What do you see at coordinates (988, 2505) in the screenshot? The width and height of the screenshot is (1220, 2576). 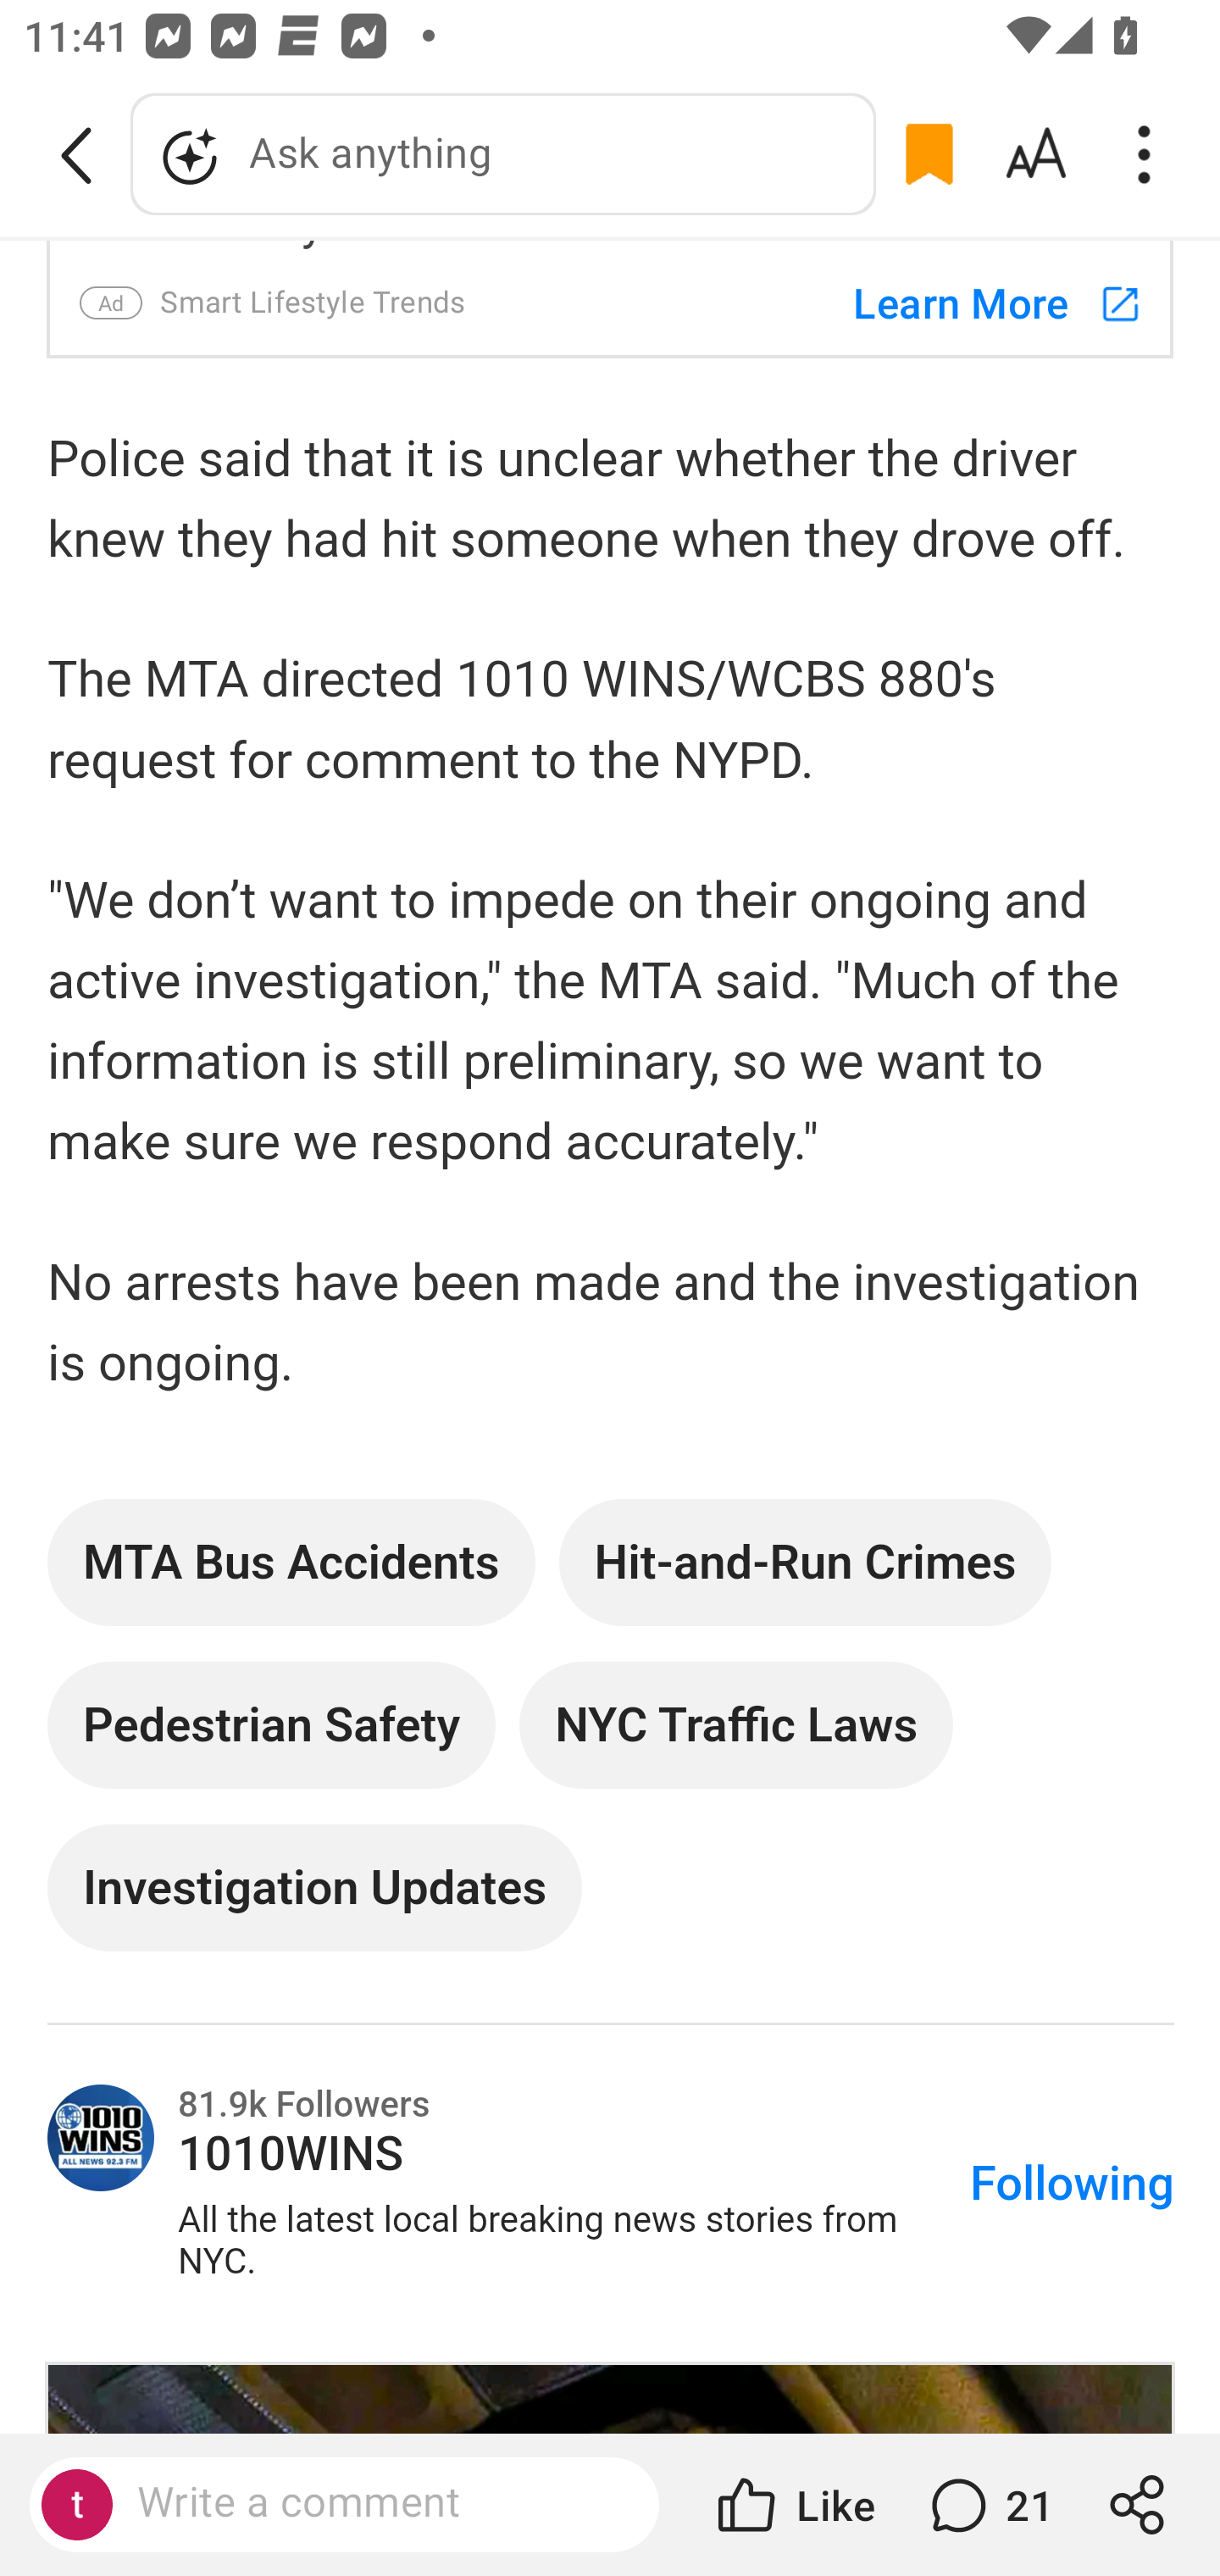 I see `21` at bounding box center [988, 2505].